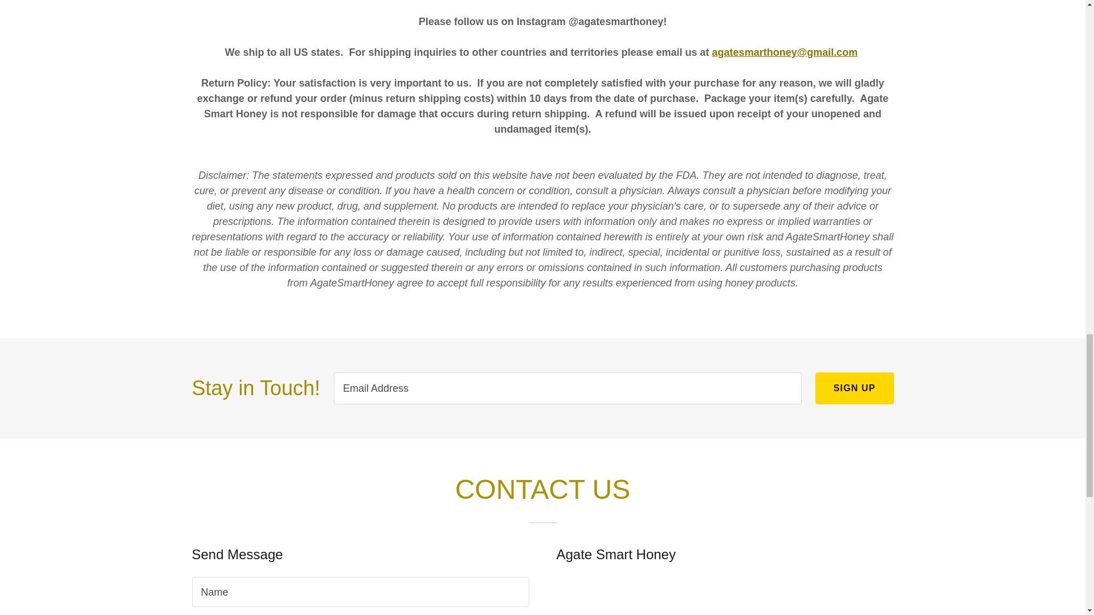 The width and height of the screenshot is (1094, 615). Describe the element at coordinates (854, 388) in the screenshot. I see `SIGN UP` at that location.